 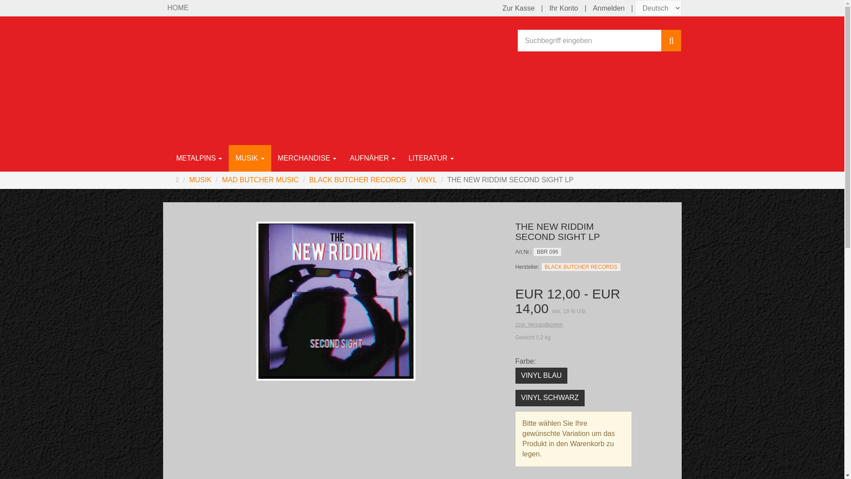 What do you see at coordinates (308, 158) in the screenshot?
I see `MERCHANDISE` at bounding box center [308, 158].